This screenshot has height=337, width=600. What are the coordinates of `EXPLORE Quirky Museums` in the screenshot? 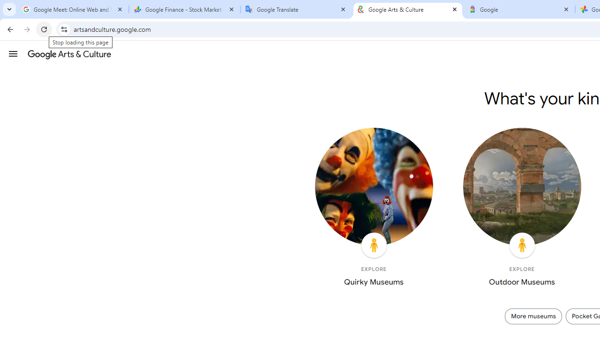 It's located at (374, 209).